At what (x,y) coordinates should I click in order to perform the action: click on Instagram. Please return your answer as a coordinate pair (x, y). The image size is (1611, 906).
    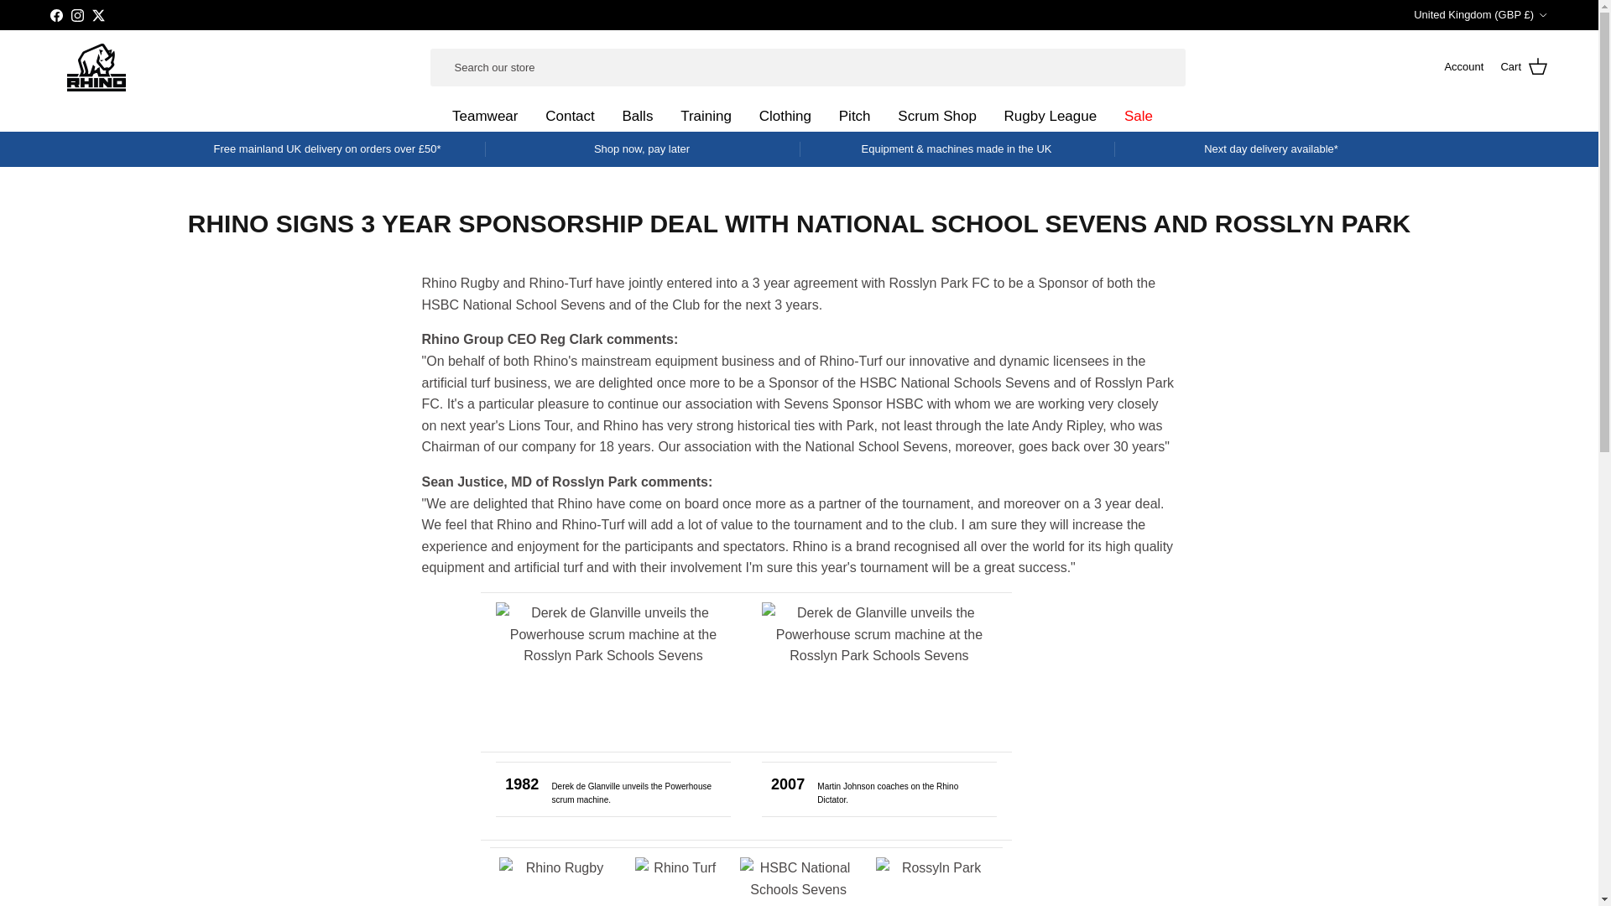
    Looking at the image, I should click on (77, 13).